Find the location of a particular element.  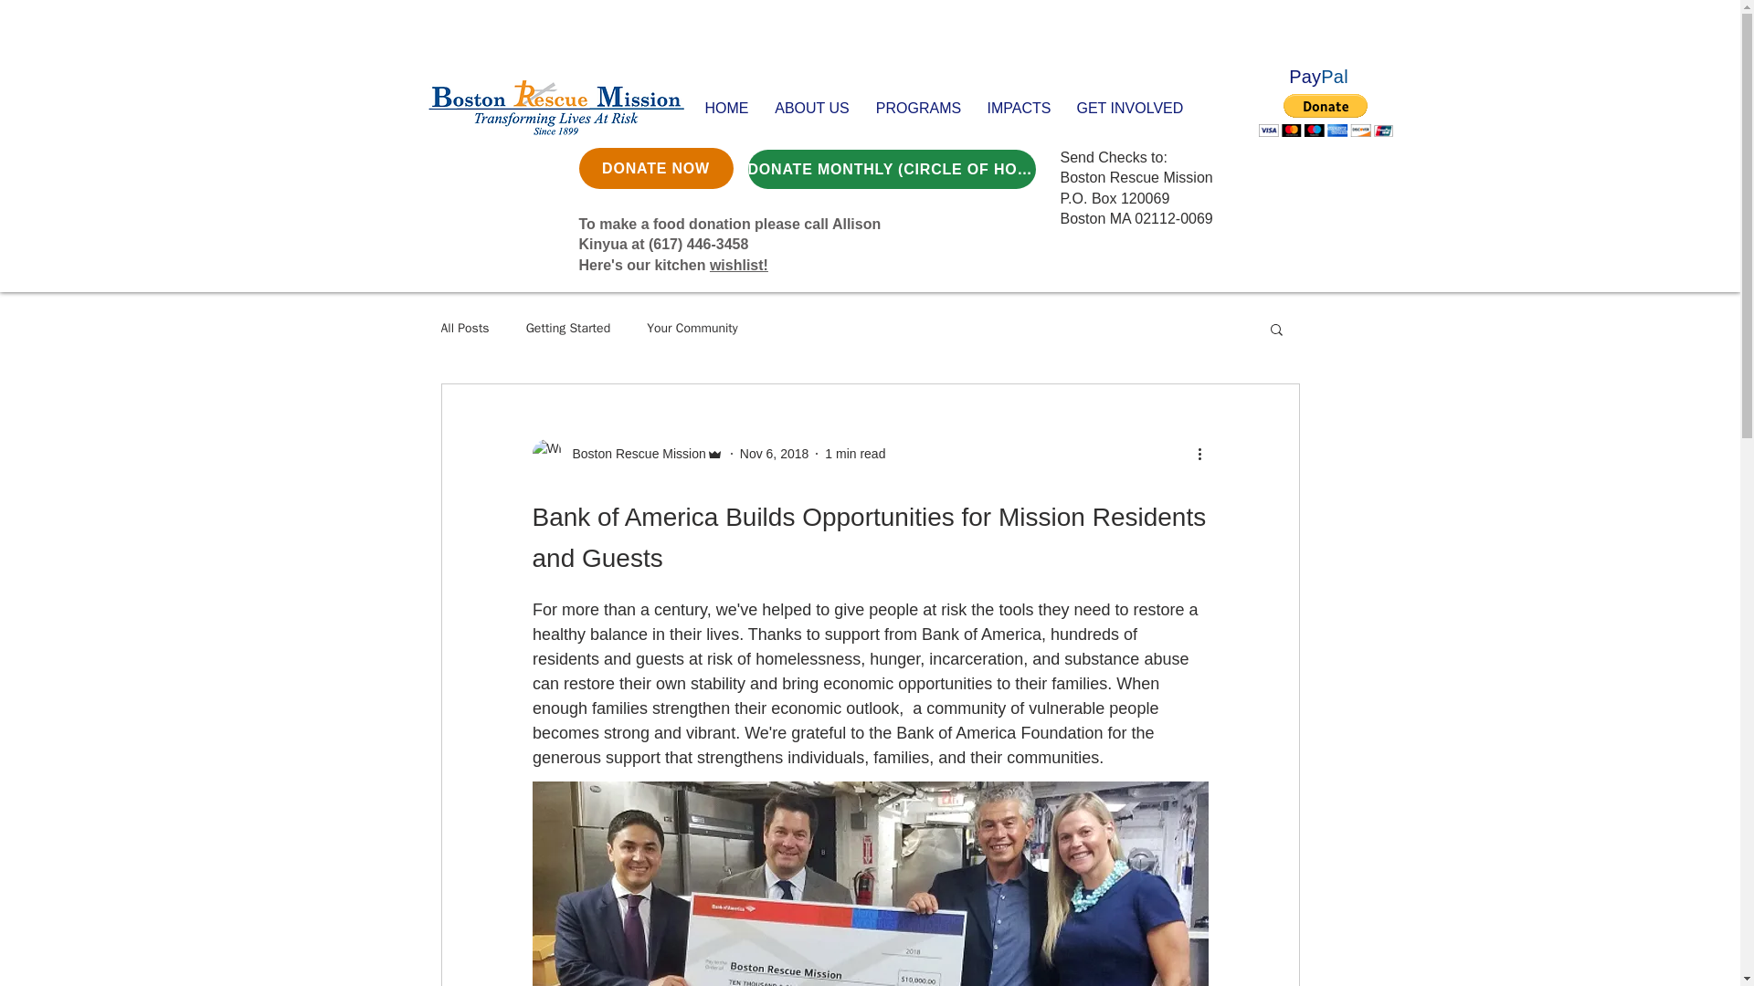

Nov 6, 2018 is located at coordinates (775, 454).